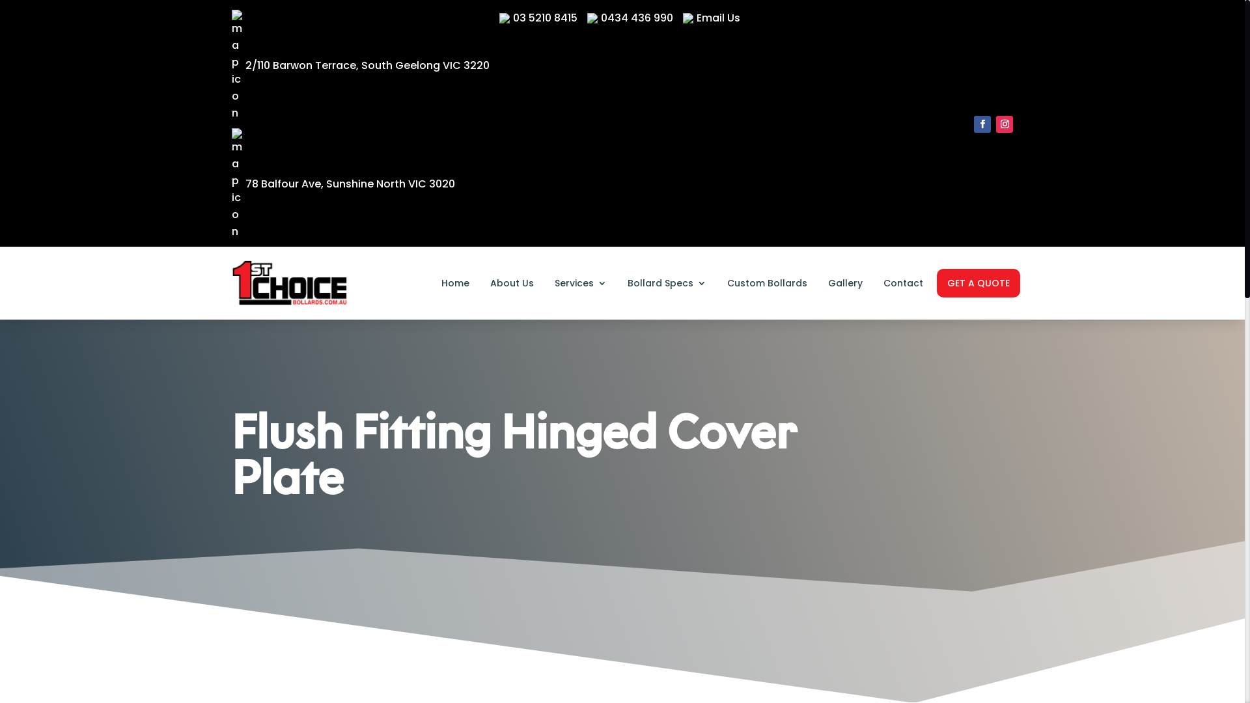  Describe the element at coordinates (581, 283) in the screenshot. I see `Services` at that location.